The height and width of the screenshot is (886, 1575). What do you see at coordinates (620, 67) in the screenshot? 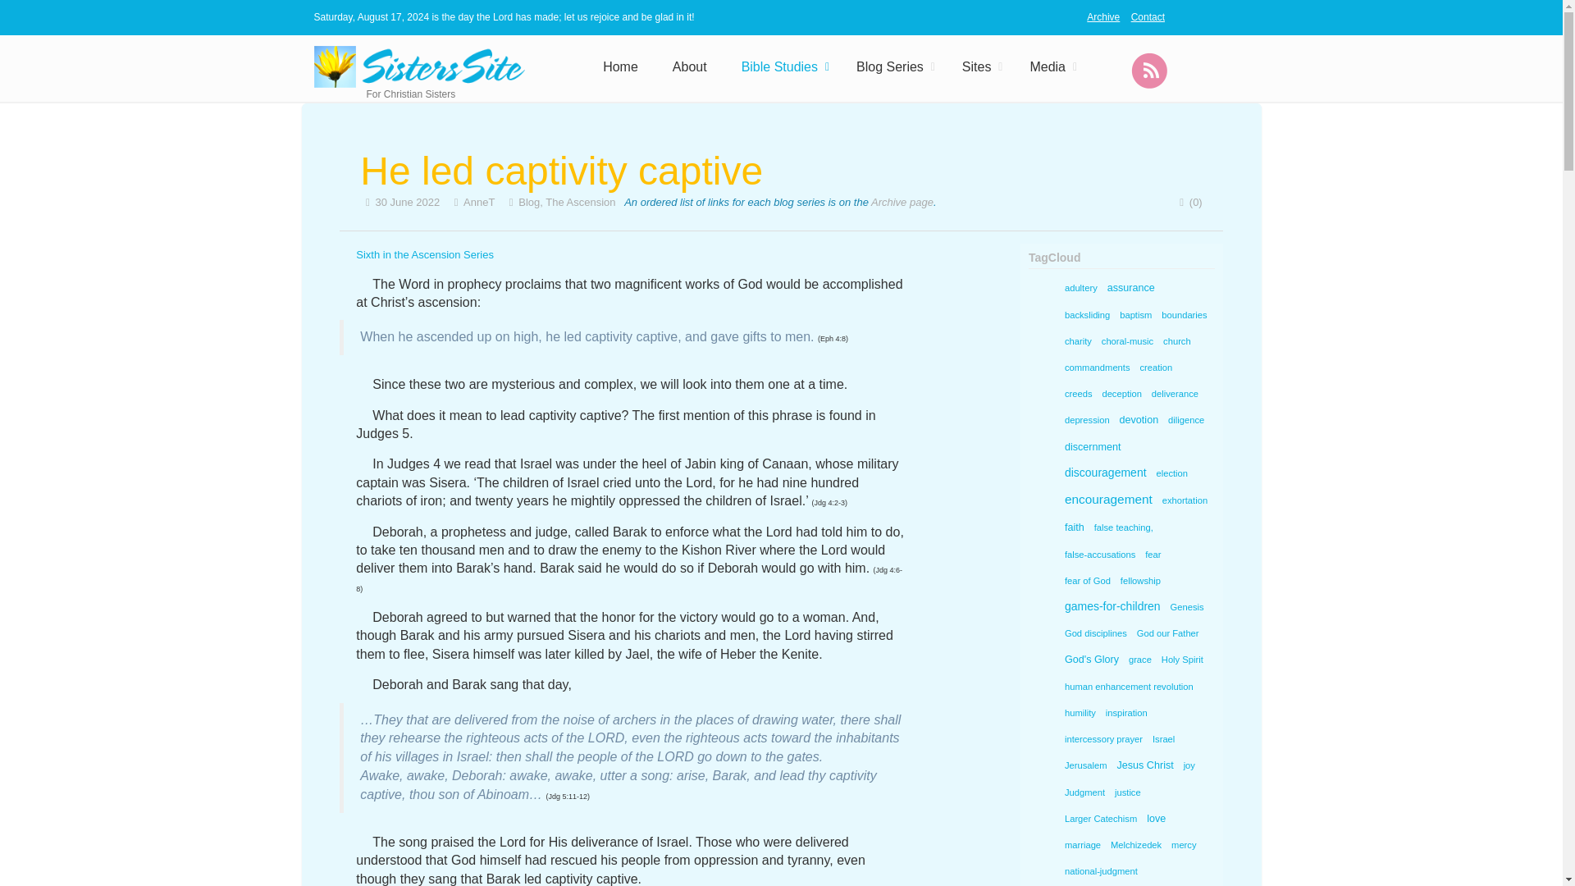
I see `Home` at bounding box center [620, 67].